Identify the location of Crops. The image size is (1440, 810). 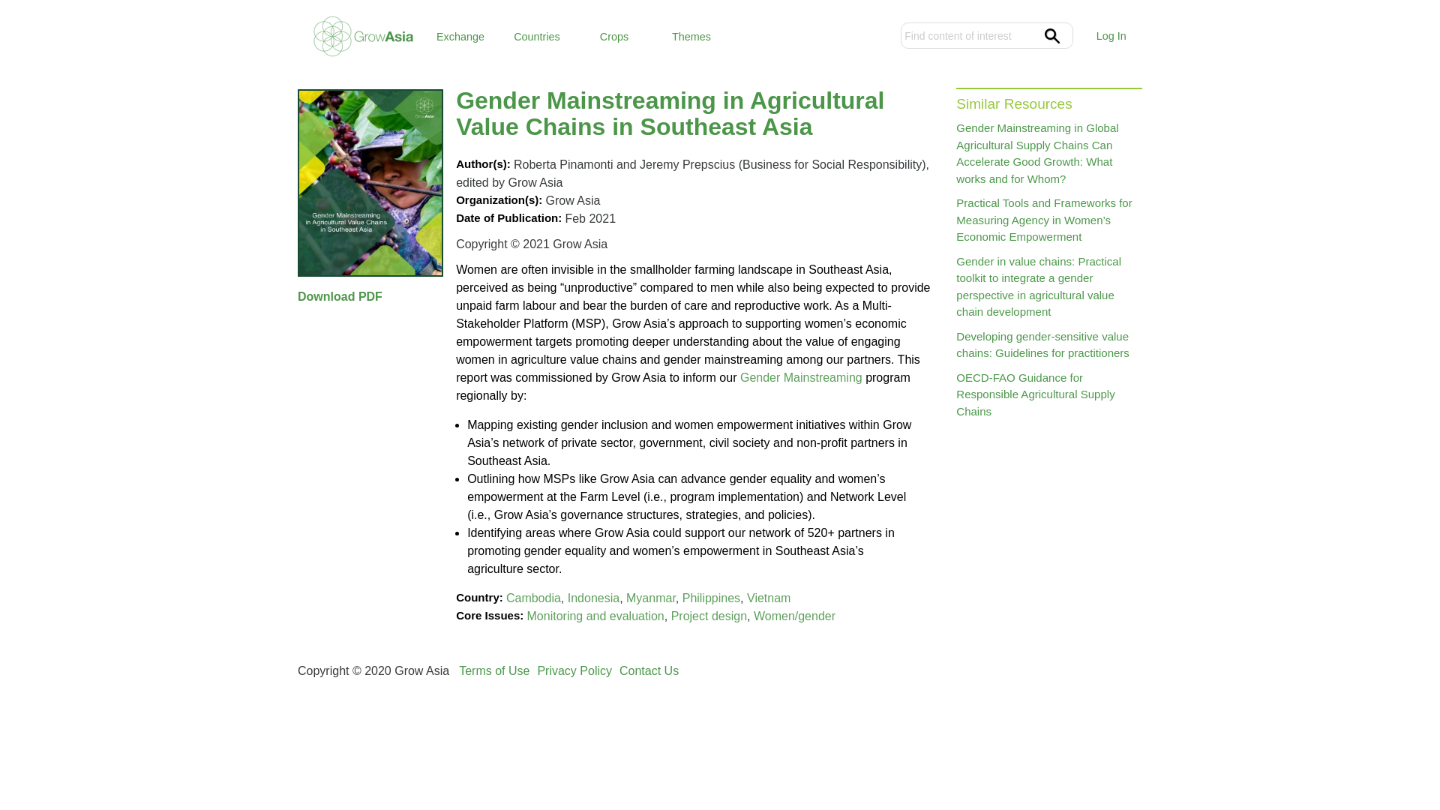
(613, 36).